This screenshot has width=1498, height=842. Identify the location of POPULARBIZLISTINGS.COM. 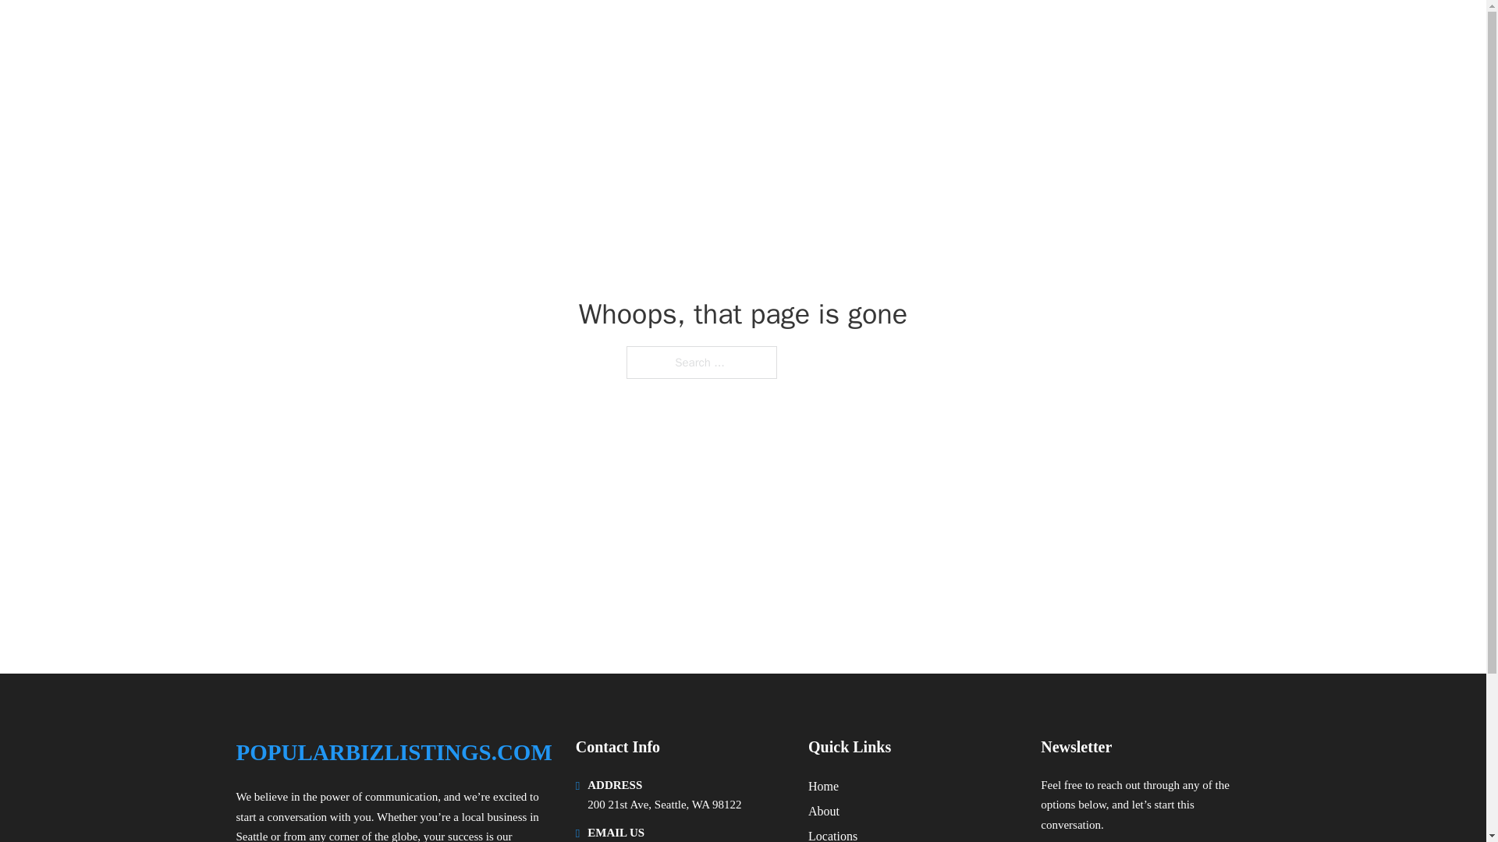
(409, 33).